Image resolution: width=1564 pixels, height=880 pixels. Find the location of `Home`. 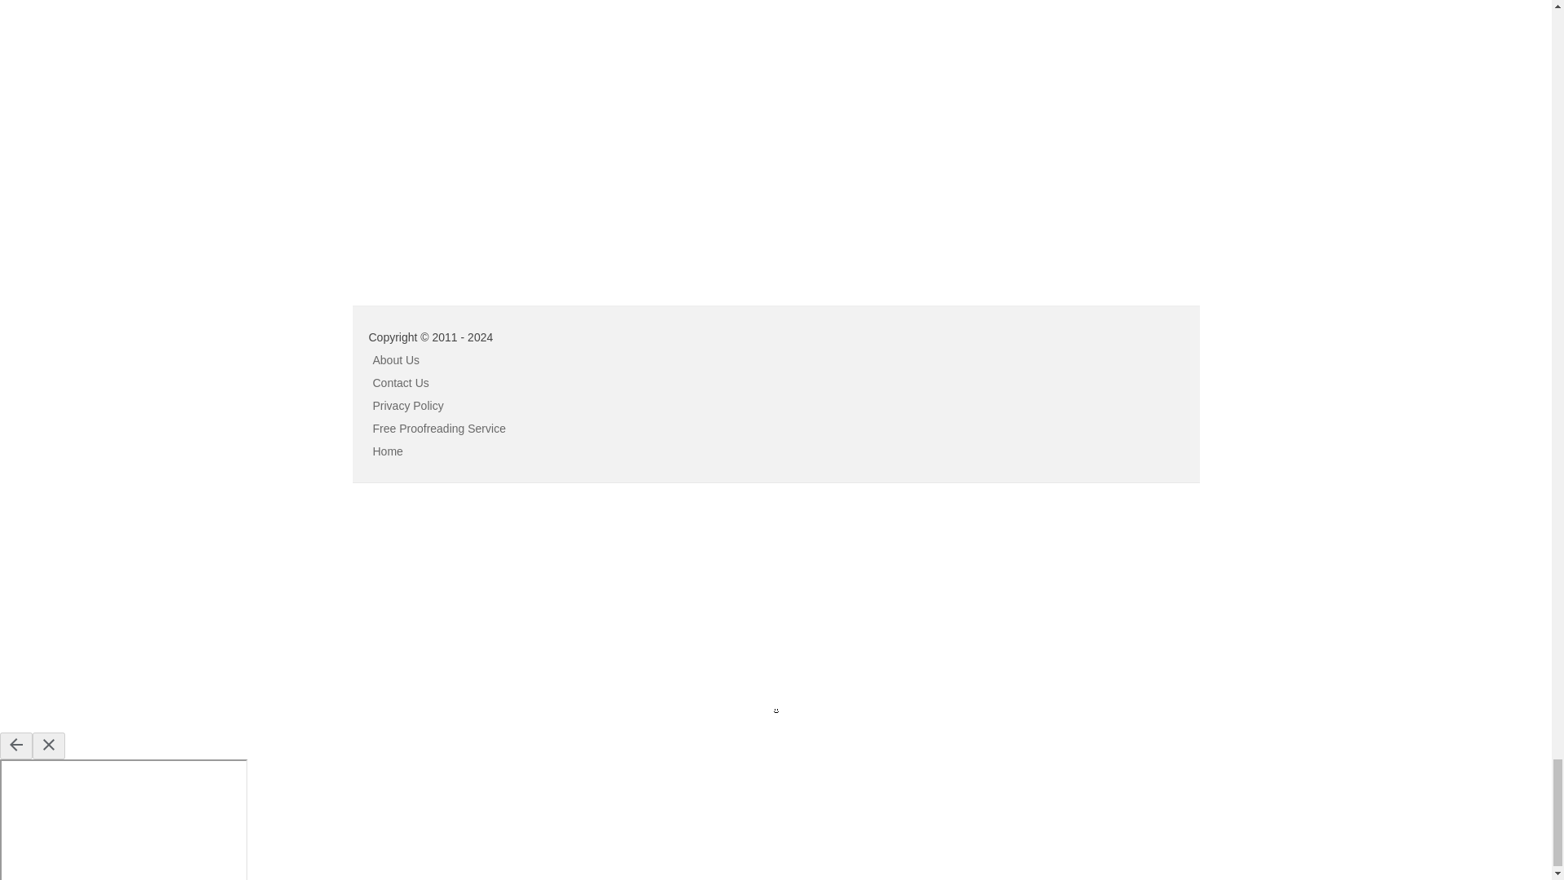

Home is located at coordinates (388, 451).